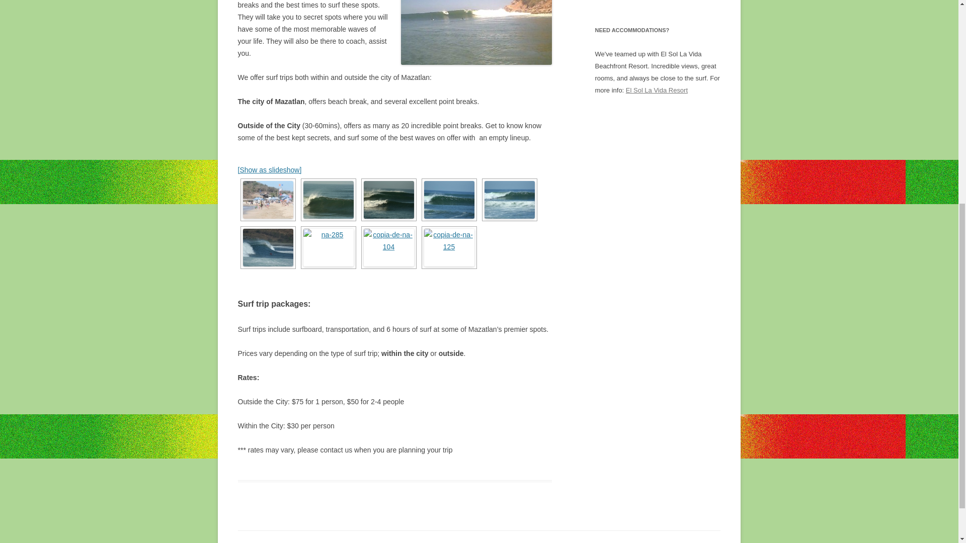 Image resolution: width=966 pixels, height=543 pixels. Describe the element at coordinates (657, 89) in the screenshot. I see `El Sol La Vida Resort` at that location.